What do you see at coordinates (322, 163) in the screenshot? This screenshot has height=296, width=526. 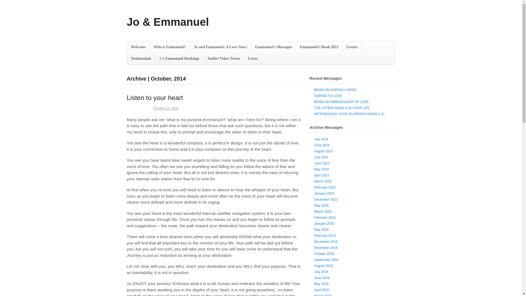 I see `June 2023` at bounding box center [322, 163].